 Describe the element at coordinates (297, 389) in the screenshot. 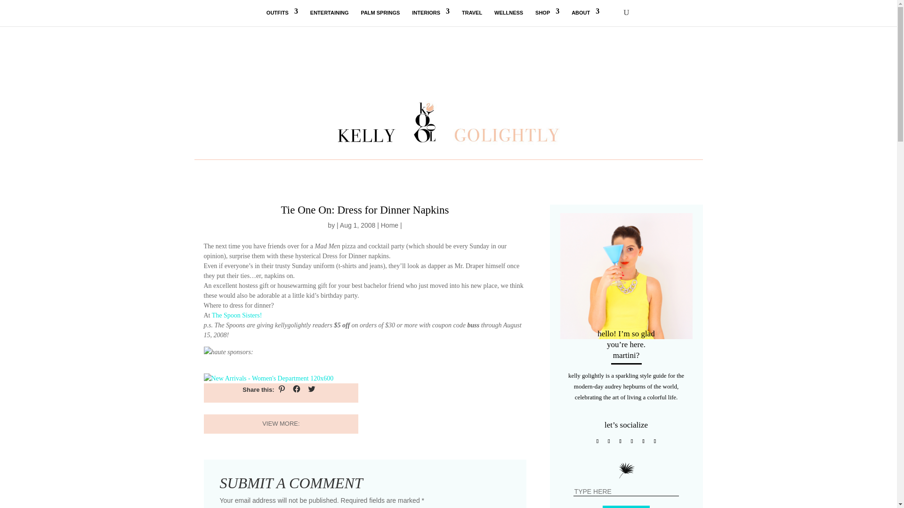

I see `Click to share on Facebook` at that location.